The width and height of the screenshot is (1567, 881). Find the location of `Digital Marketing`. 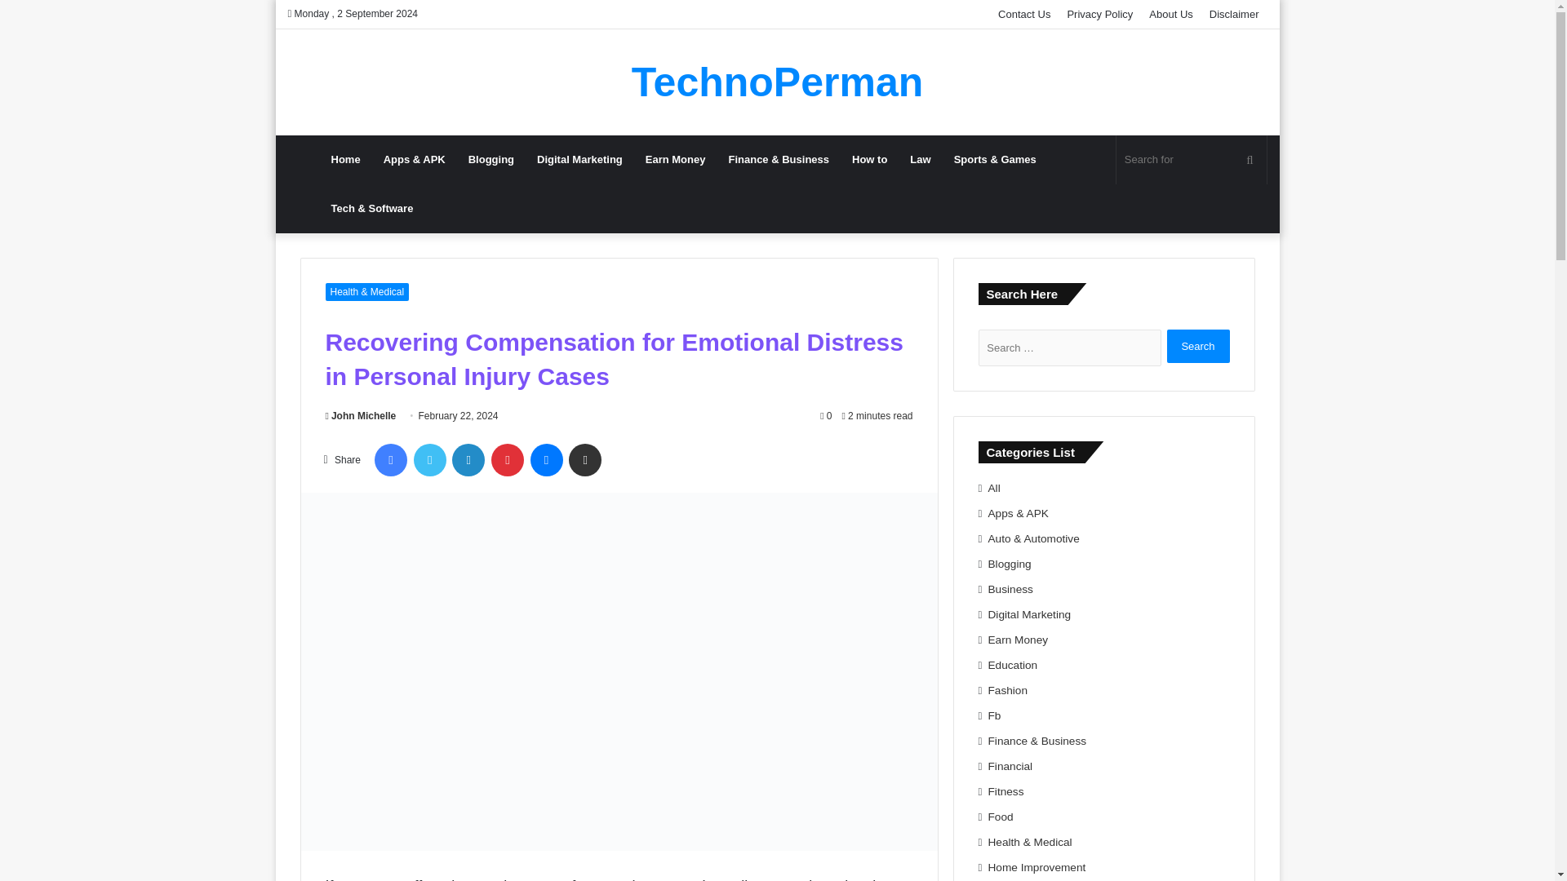

Digital Marketing is located at coordinates (579, 160).